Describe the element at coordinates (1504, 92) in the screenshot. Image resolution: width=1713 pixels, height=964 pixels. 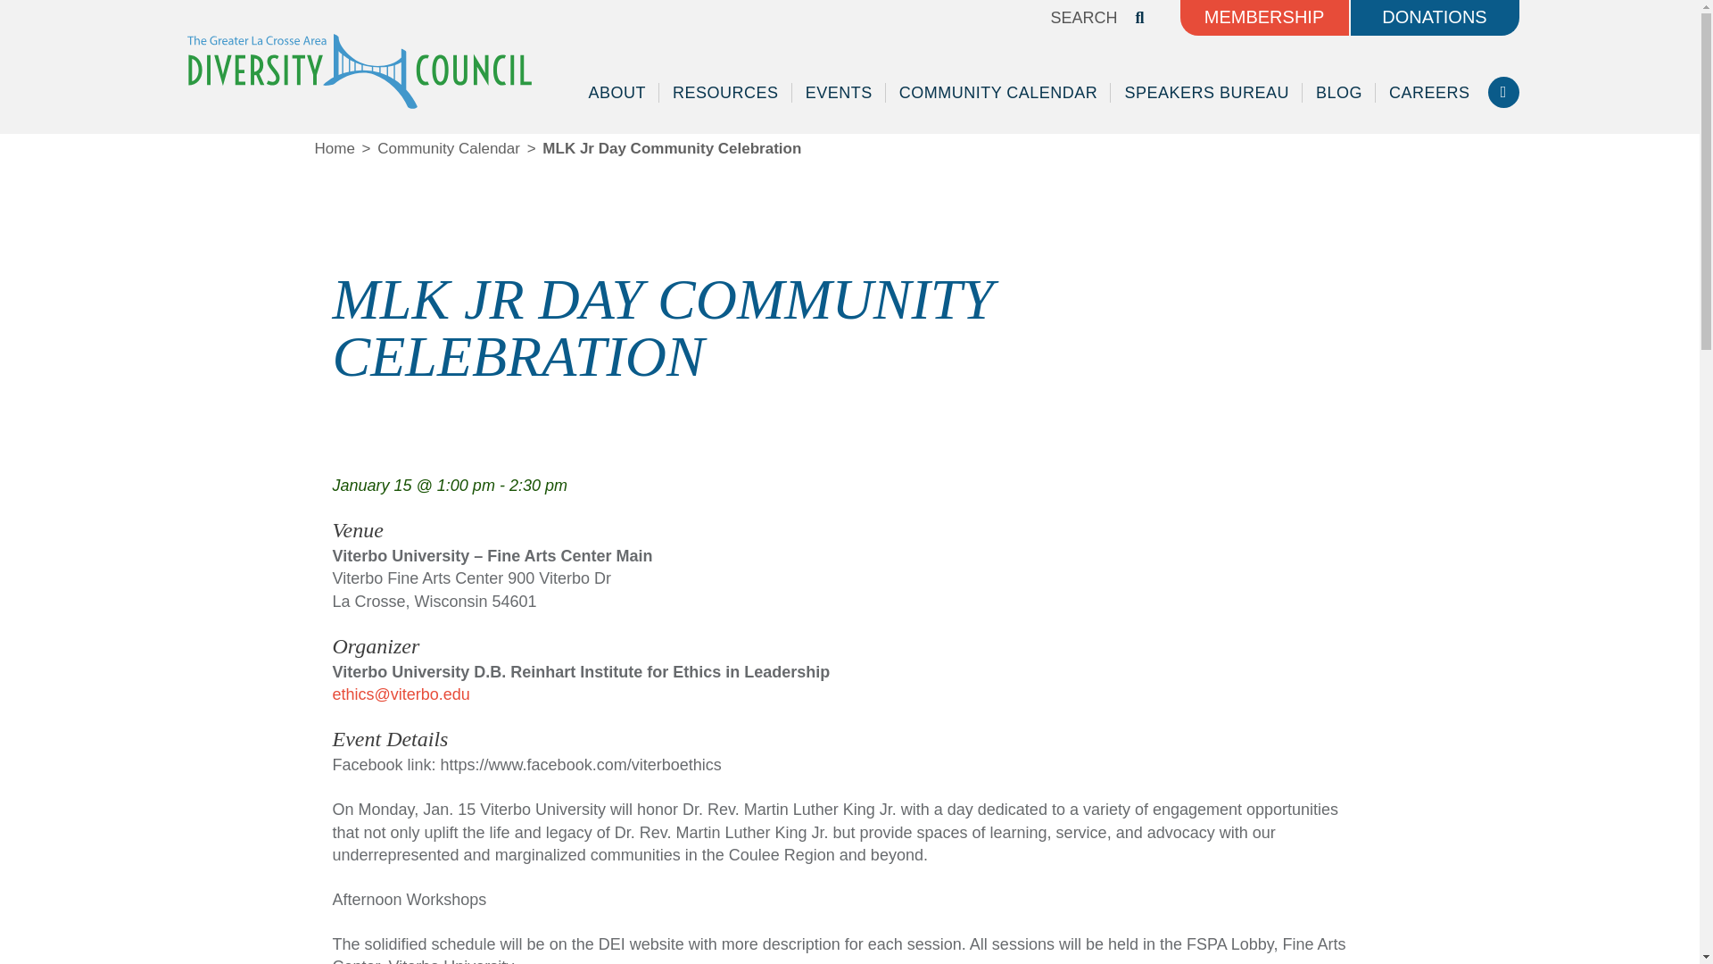
I see `Facebook` at that location.